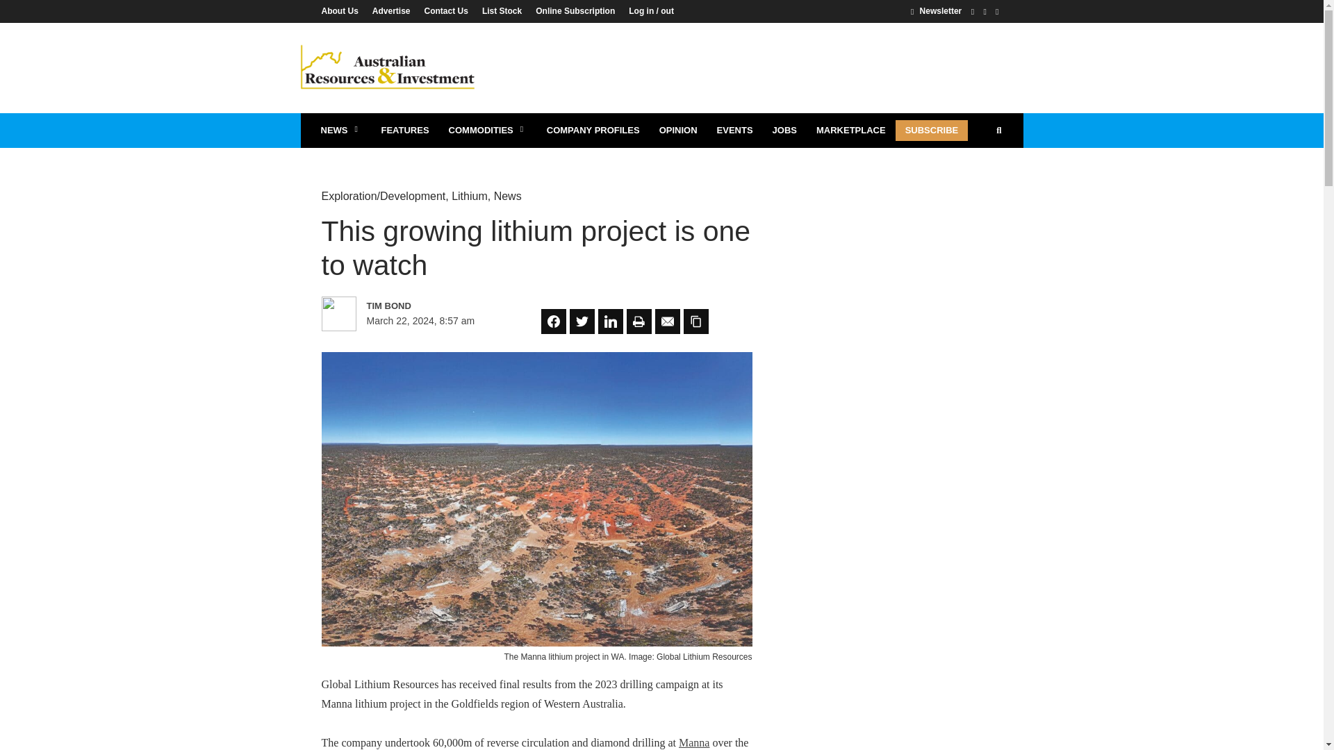  I want to click on About Us, so click(343, 10).